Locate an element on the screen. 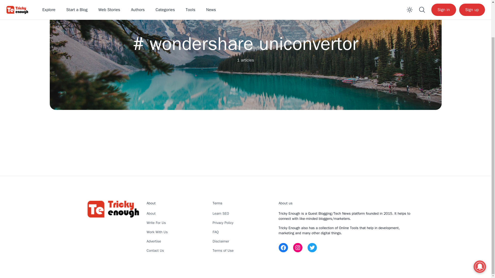  Privacy Policy is located at coordinates (223, 223).